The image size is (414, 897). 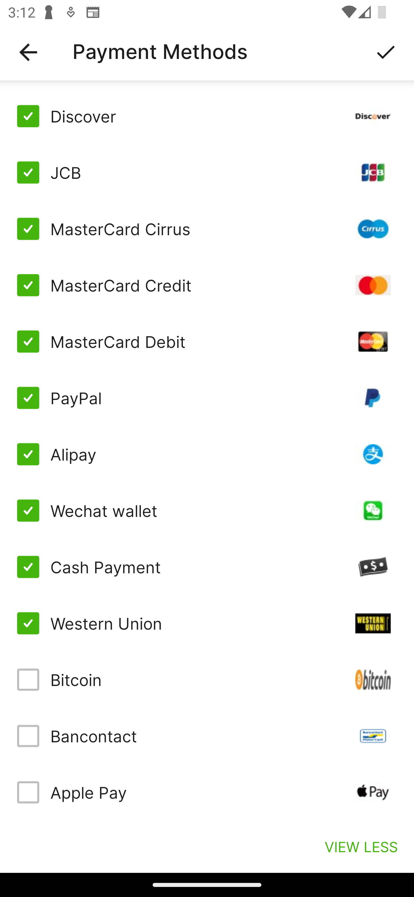 What do you see at coordinates (207, 511) in the screenshot?
I see `Wechat wallet` at bounding box center [207, 511].